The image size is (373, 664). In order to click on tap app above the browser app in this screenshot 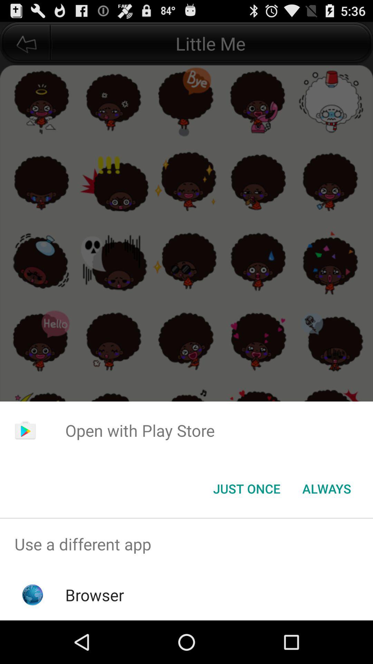, I will do `click(186, 544)`.